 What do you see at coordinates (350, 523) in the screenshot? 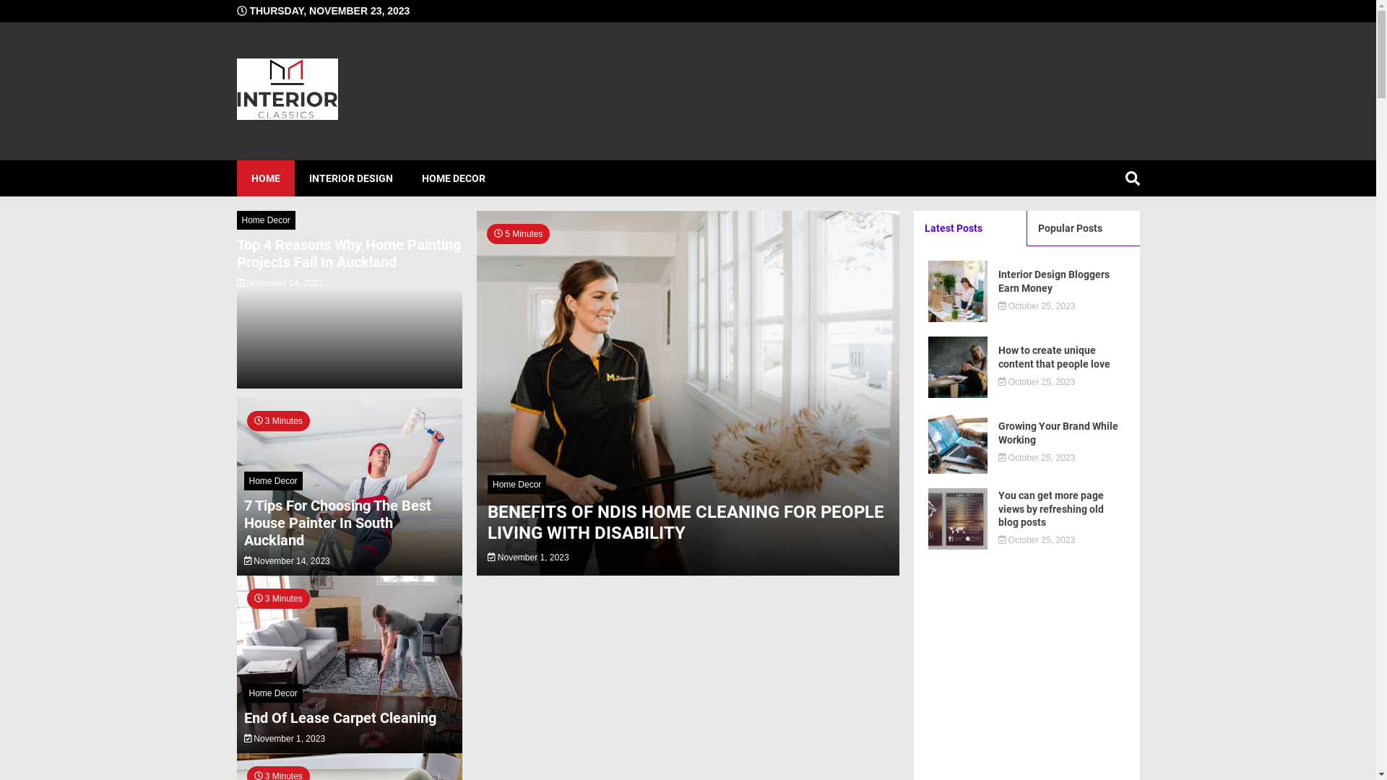
I see `7 Tips For Choosing The Best House Painter In South Auckland` at bounding box center [350, 523].